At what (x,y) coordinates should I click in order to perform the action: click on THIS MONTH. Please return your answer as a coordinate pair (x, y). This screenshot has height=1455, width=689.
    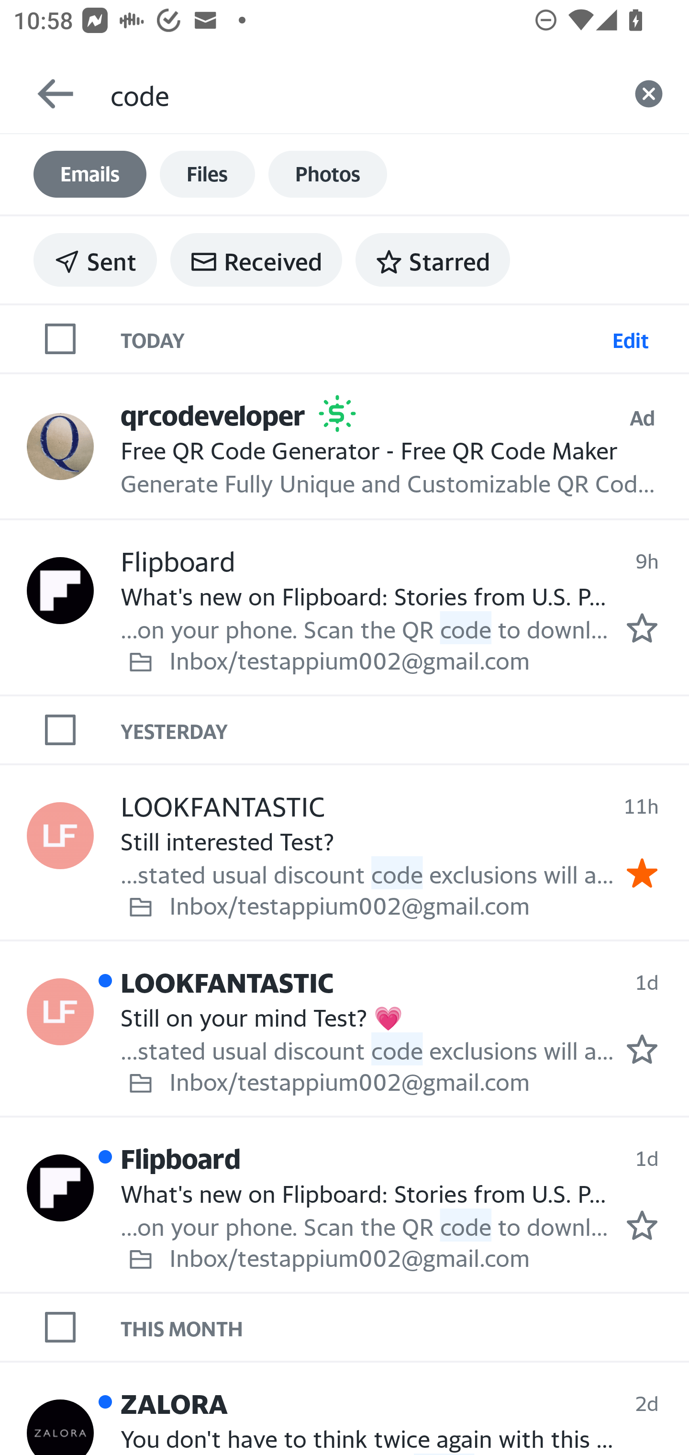
    Looking at the image, I should click on (405, 1328).